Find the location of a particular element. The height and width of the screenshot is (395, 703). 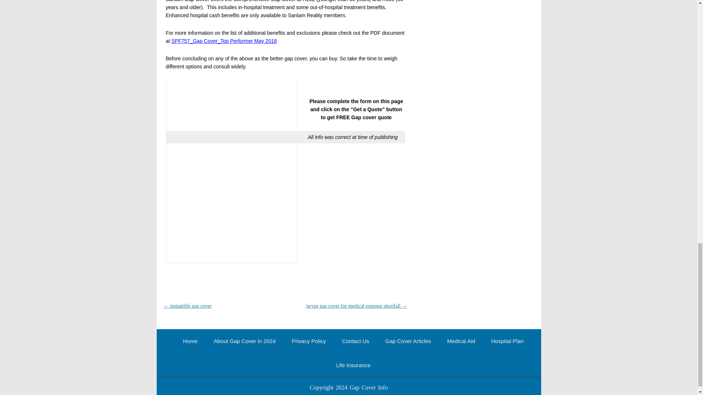

Hospital Plan is located at coordinates (507, 341).